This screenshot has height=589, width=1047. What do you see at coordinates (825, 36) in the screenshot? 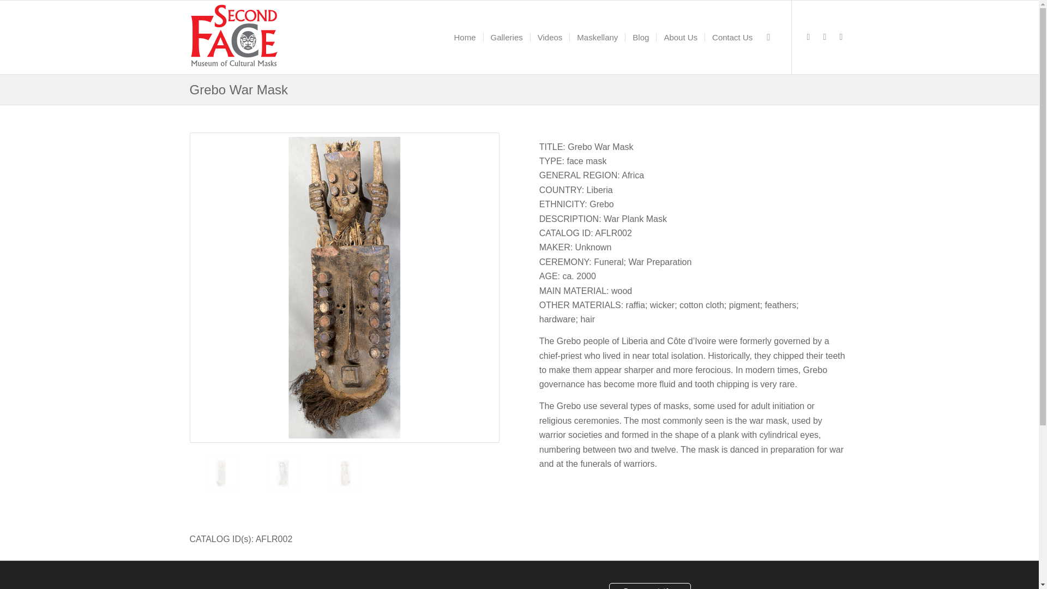
I see `Youtube` at bounding box center [825, 36].